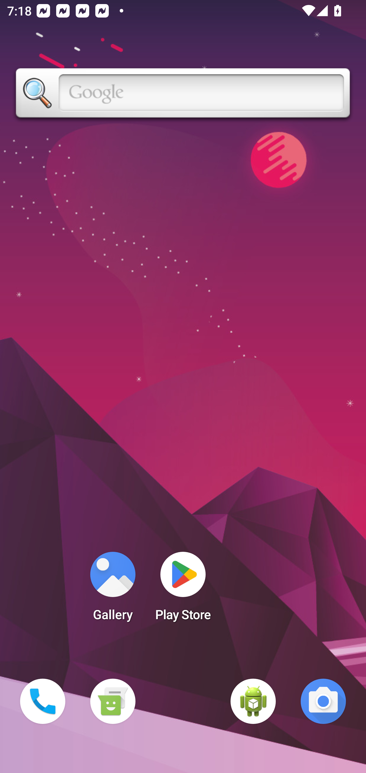 Image resolution: width=366 pixels, height=773 pixels. I want to click on Camera, so click(323, 701).